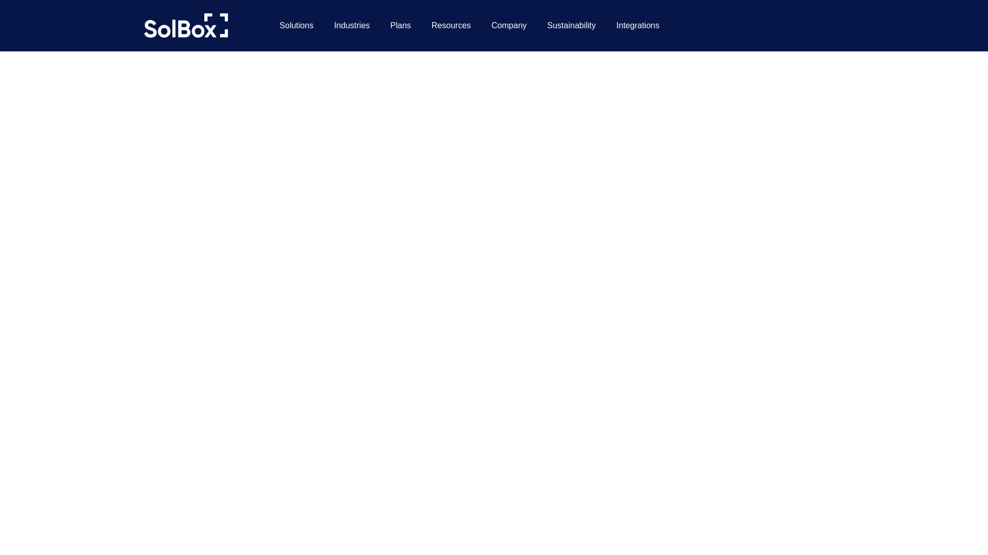 This screenshot has height=555, width=988. What do you see at coordinates (508, 26) in the screenshot?
I see `Company` at bounding box center [508, 26].